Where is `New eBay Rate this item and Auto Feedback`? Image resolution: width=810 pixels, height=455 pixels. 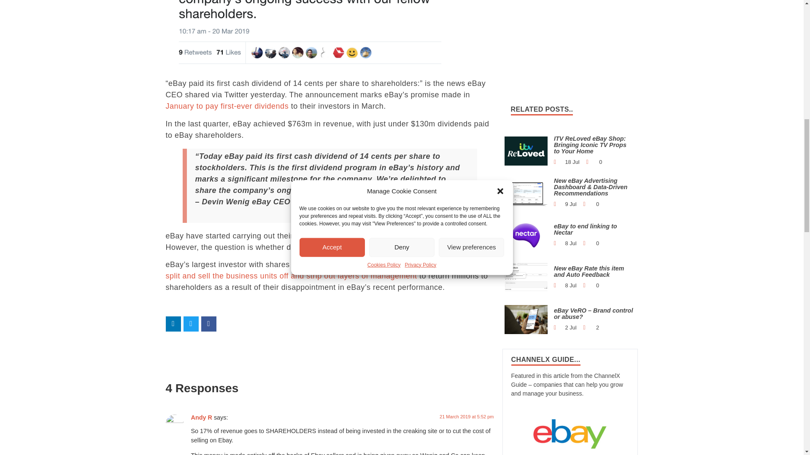
New eBay Rate this item and Auto Feedback is located at coordinates (526, 277).